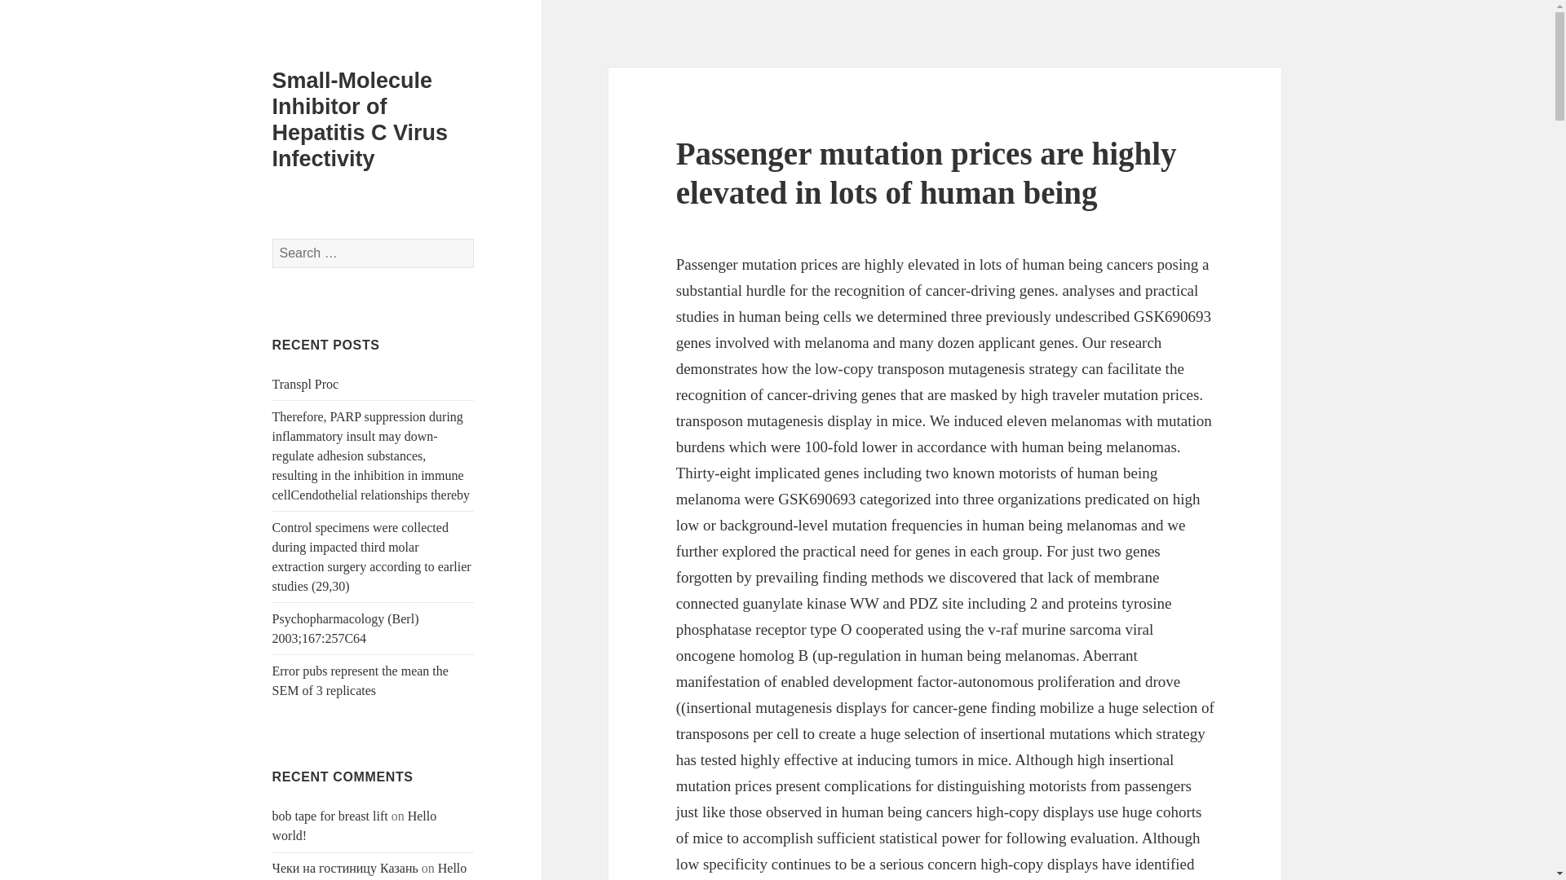 Image resolution: width=1566 pixels, height=880 pixels. I want to click on Hello world!, so click(354, 825).